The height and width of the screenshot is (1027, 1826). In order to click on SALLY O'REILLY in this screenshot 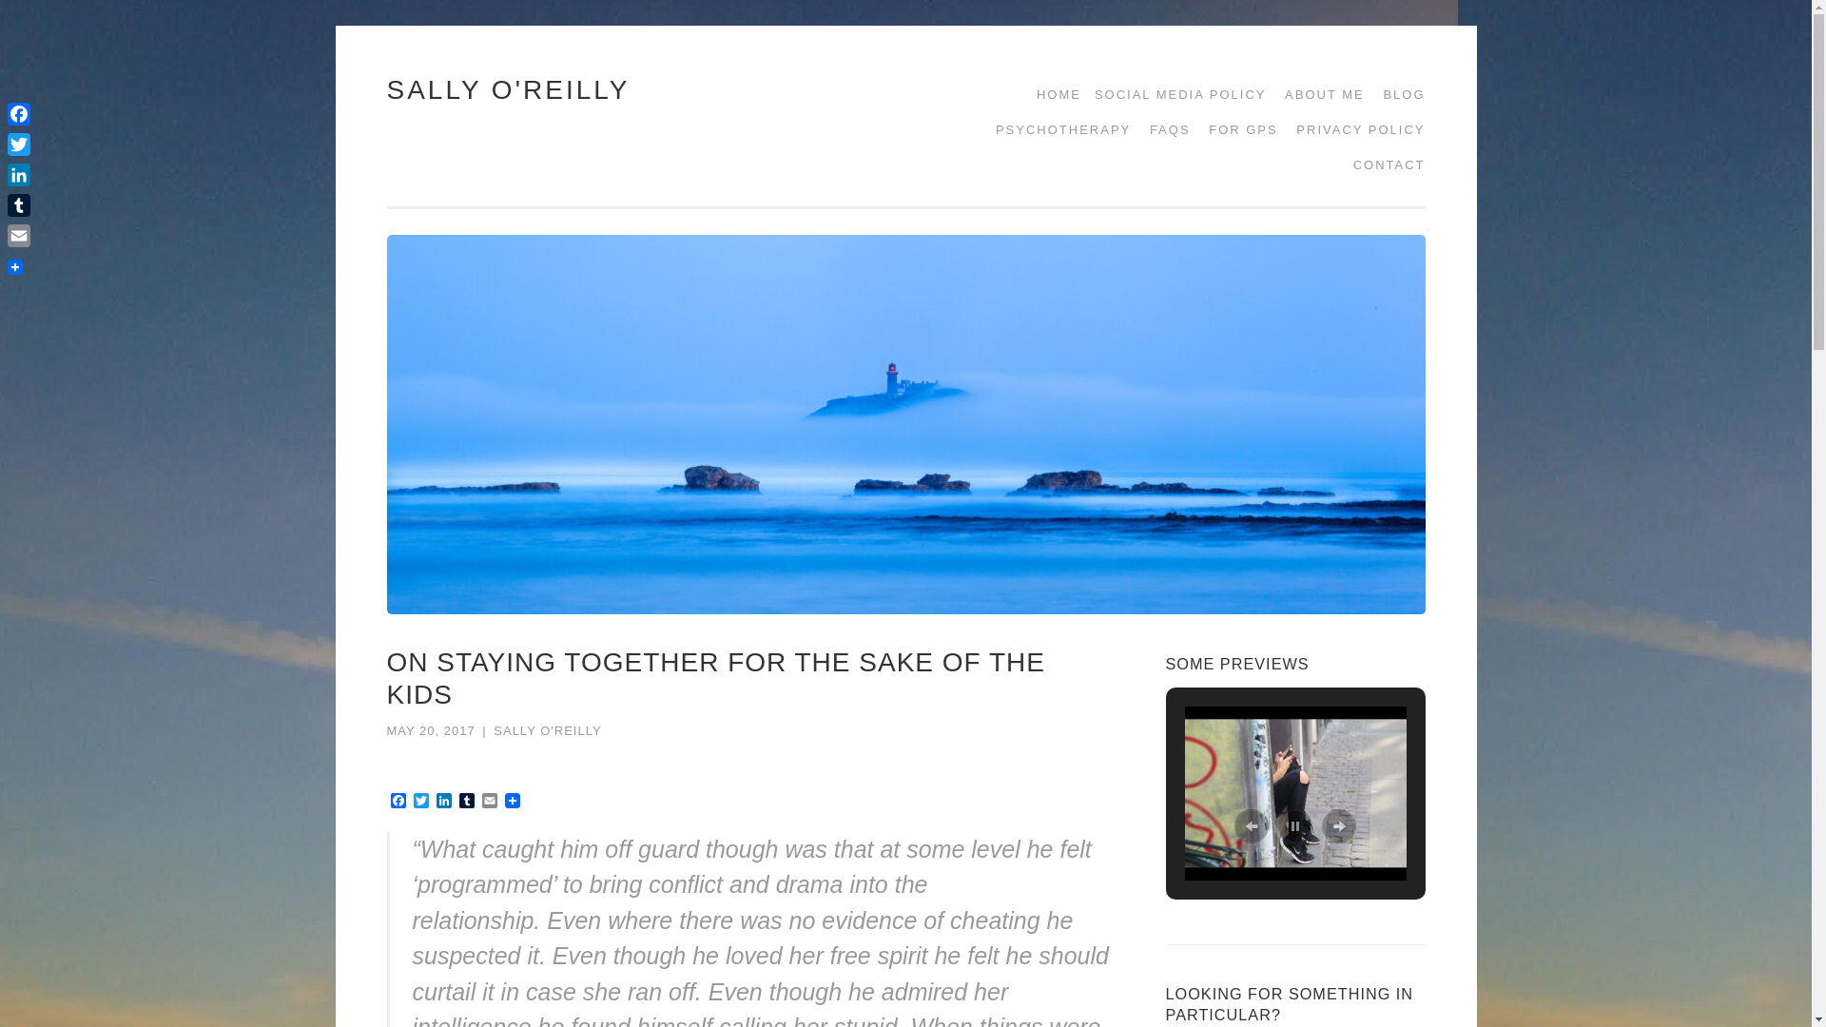, I will do `click(508, 89)`.